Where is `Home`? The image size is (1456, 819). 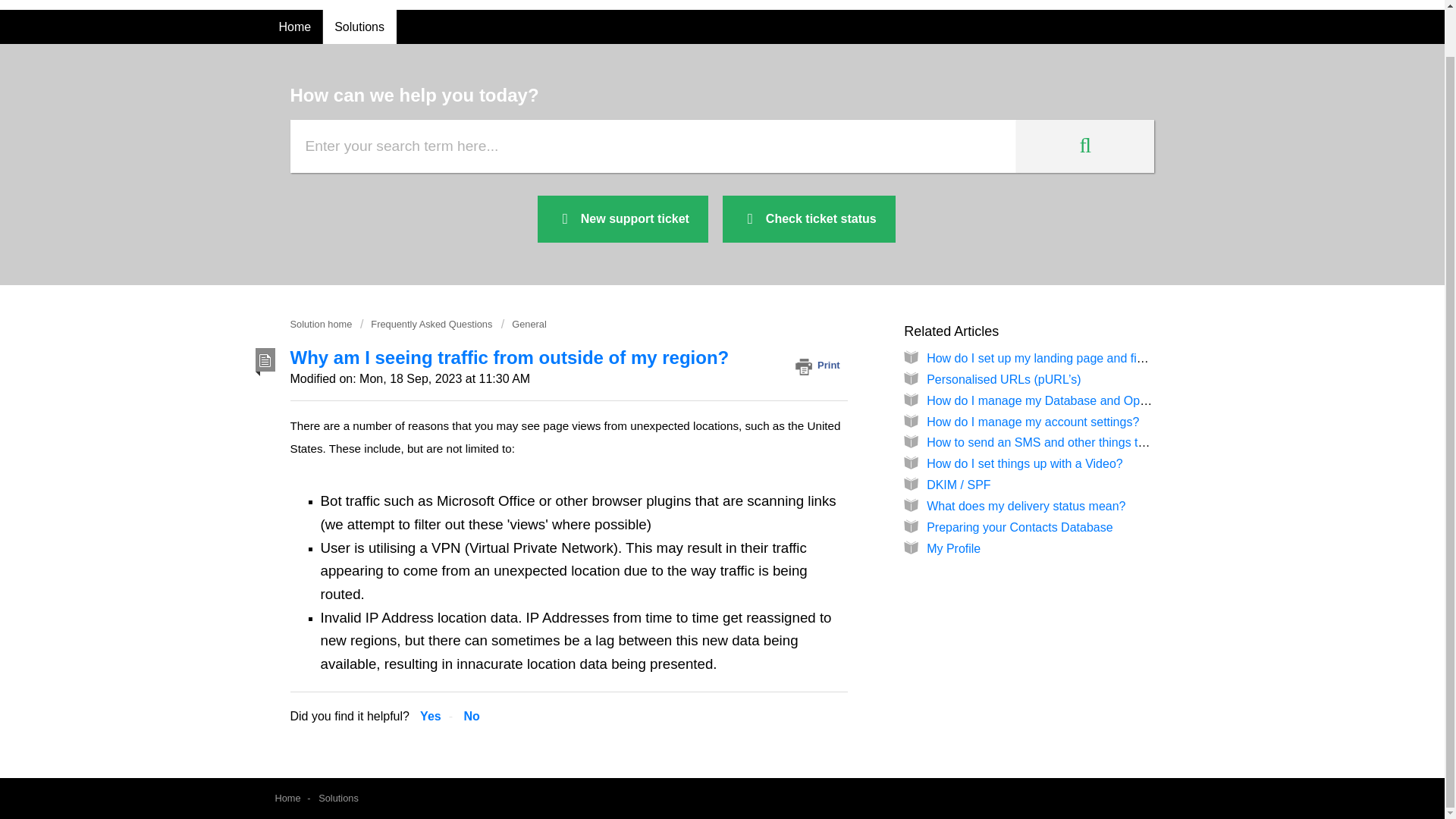
Home is located at coordinates (287, 798).